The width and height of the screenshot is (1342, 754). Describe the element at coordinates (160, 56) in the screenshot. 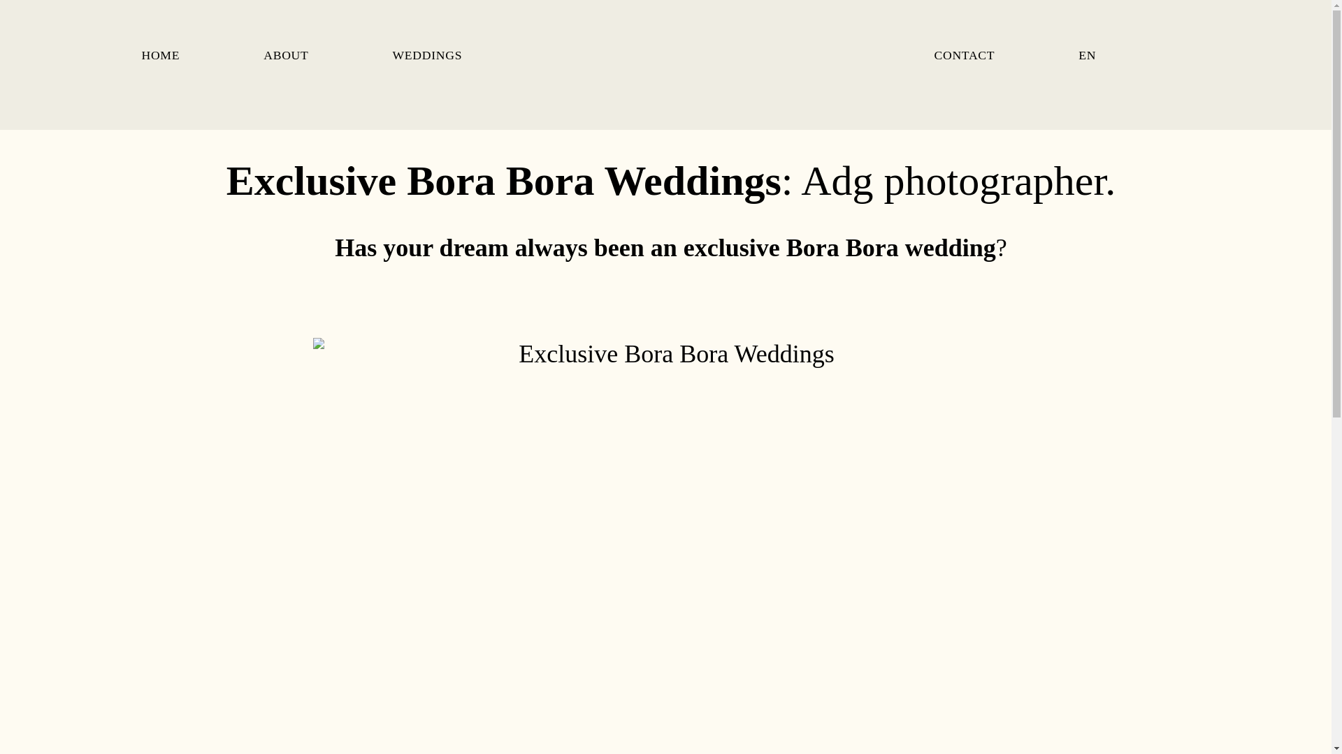

I see `HOME` at that location.